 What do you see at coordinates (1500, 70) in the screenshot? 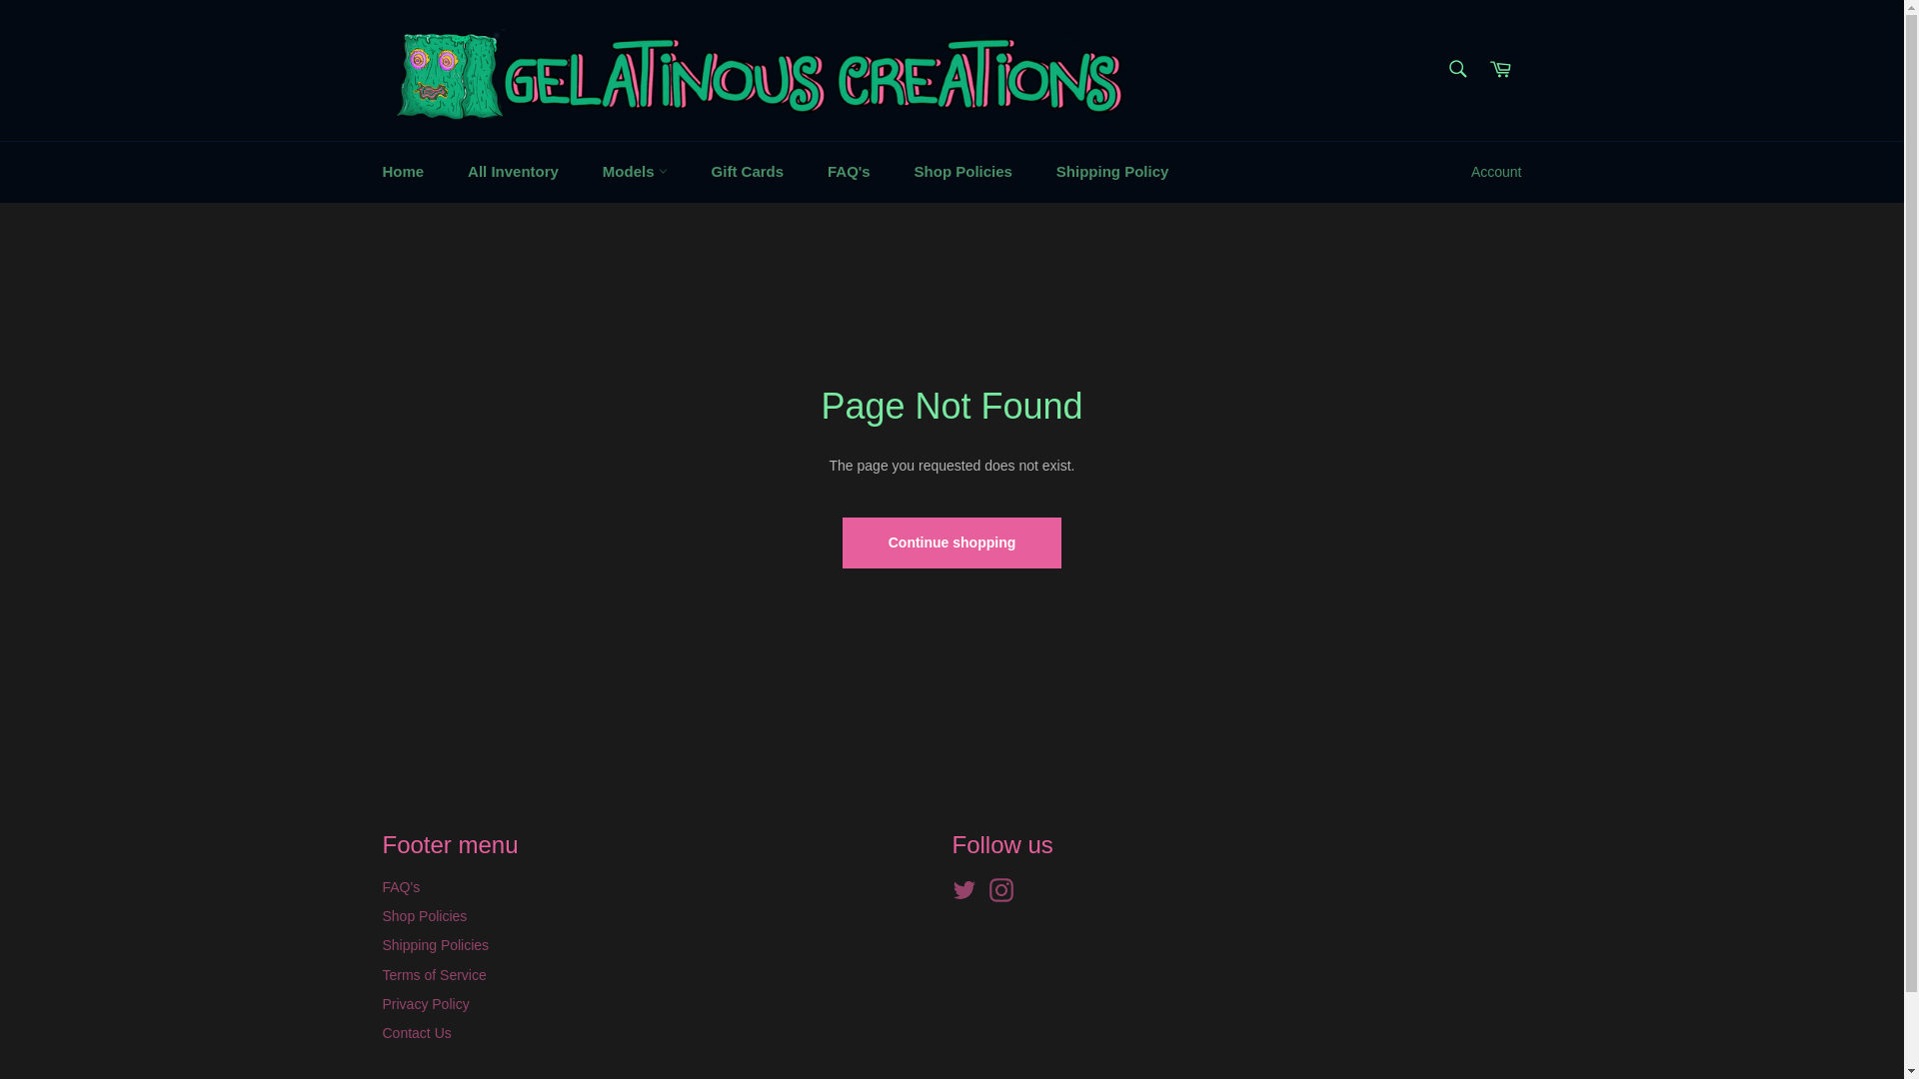
I see `Cart` at bounding box center [1500, 70].